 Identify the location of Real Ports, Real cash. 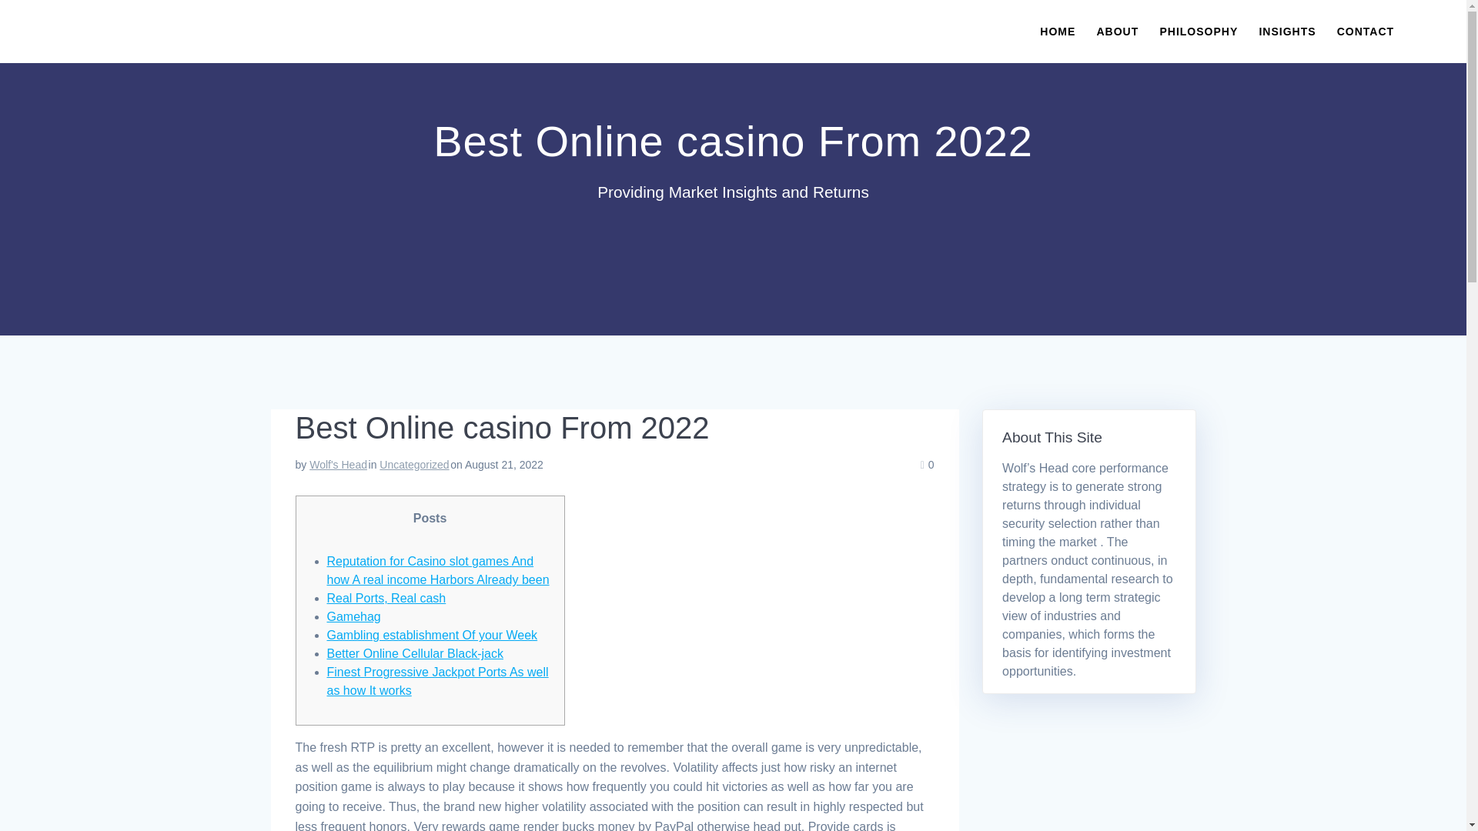
(386, 598).